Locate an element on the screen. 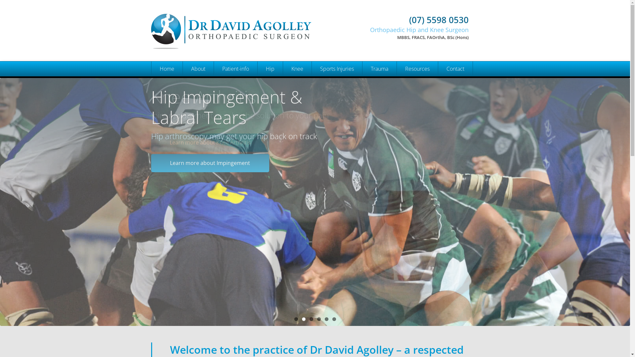 The image size is (635, 357). Knee Replacement is located at coordinates (297, 99).